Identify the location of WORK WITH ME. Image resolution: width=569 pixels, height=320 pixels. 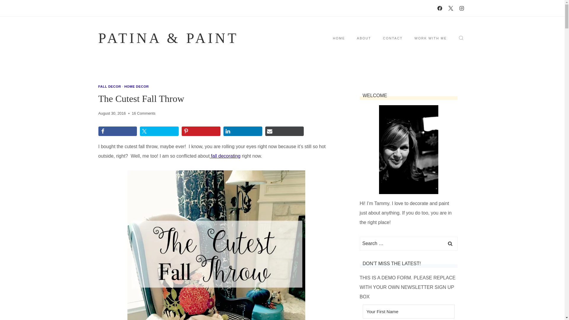
(431, 38).